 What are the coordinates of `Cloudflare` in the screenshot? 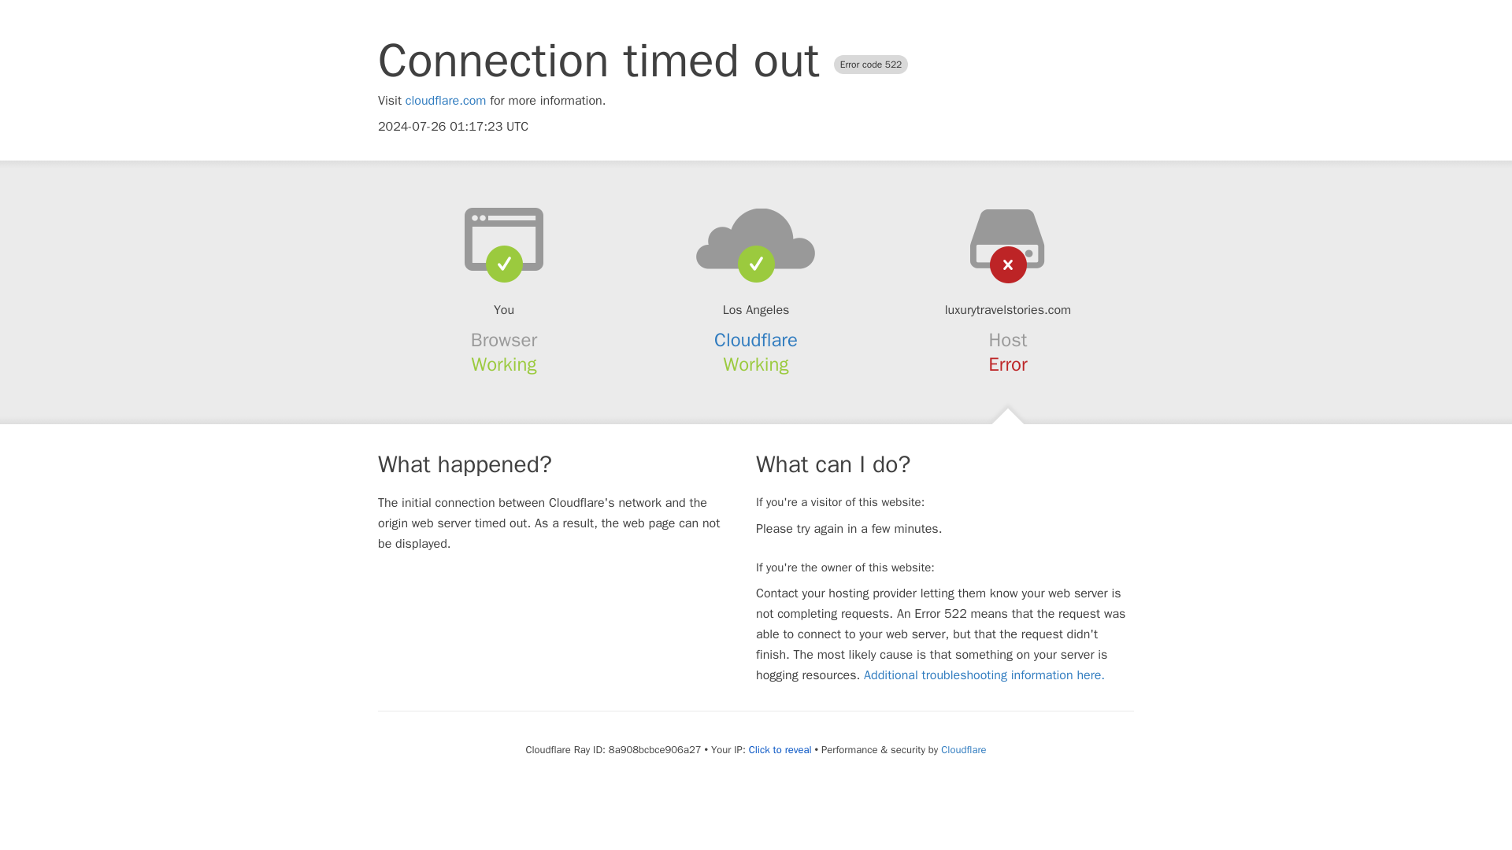 It's located at (962, 749).